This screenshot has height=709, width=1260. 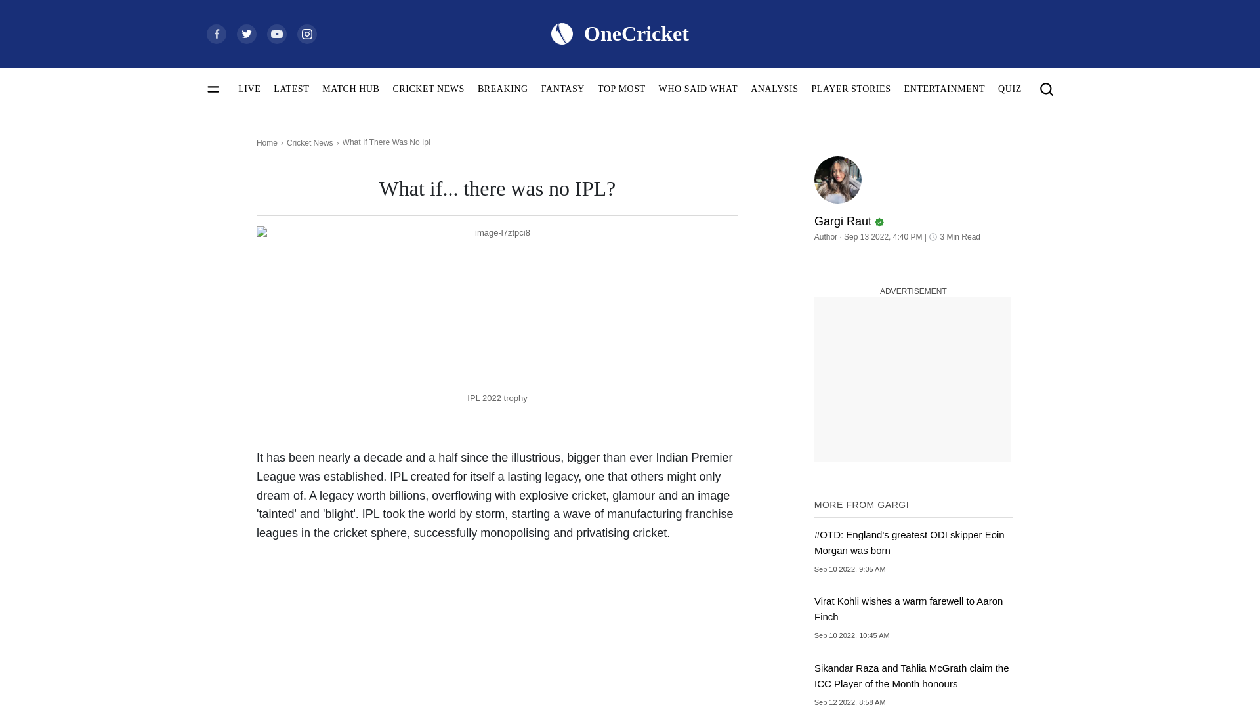 What do you see at coordinates (249, 89) in the screenshot?
I see `LIVE` at bounding box center [249, 89].